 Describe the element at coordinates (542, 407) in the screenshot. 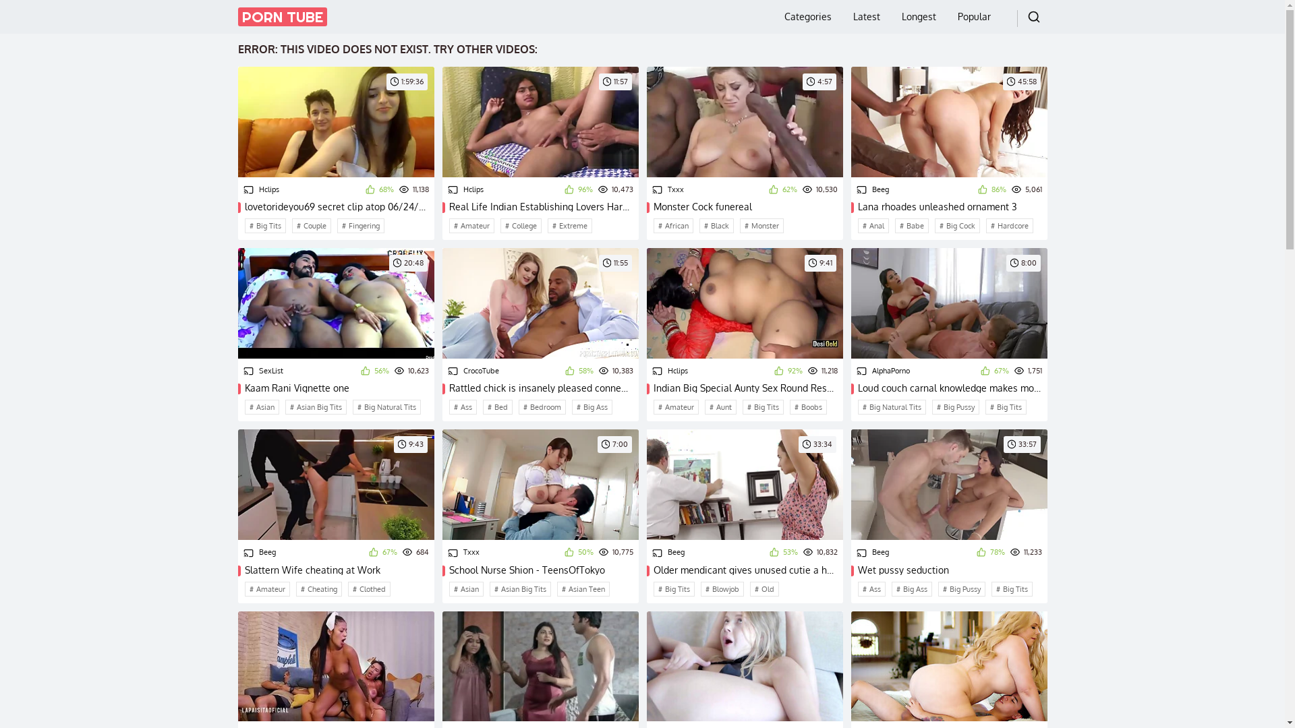

I see `Bedroom` at that location.